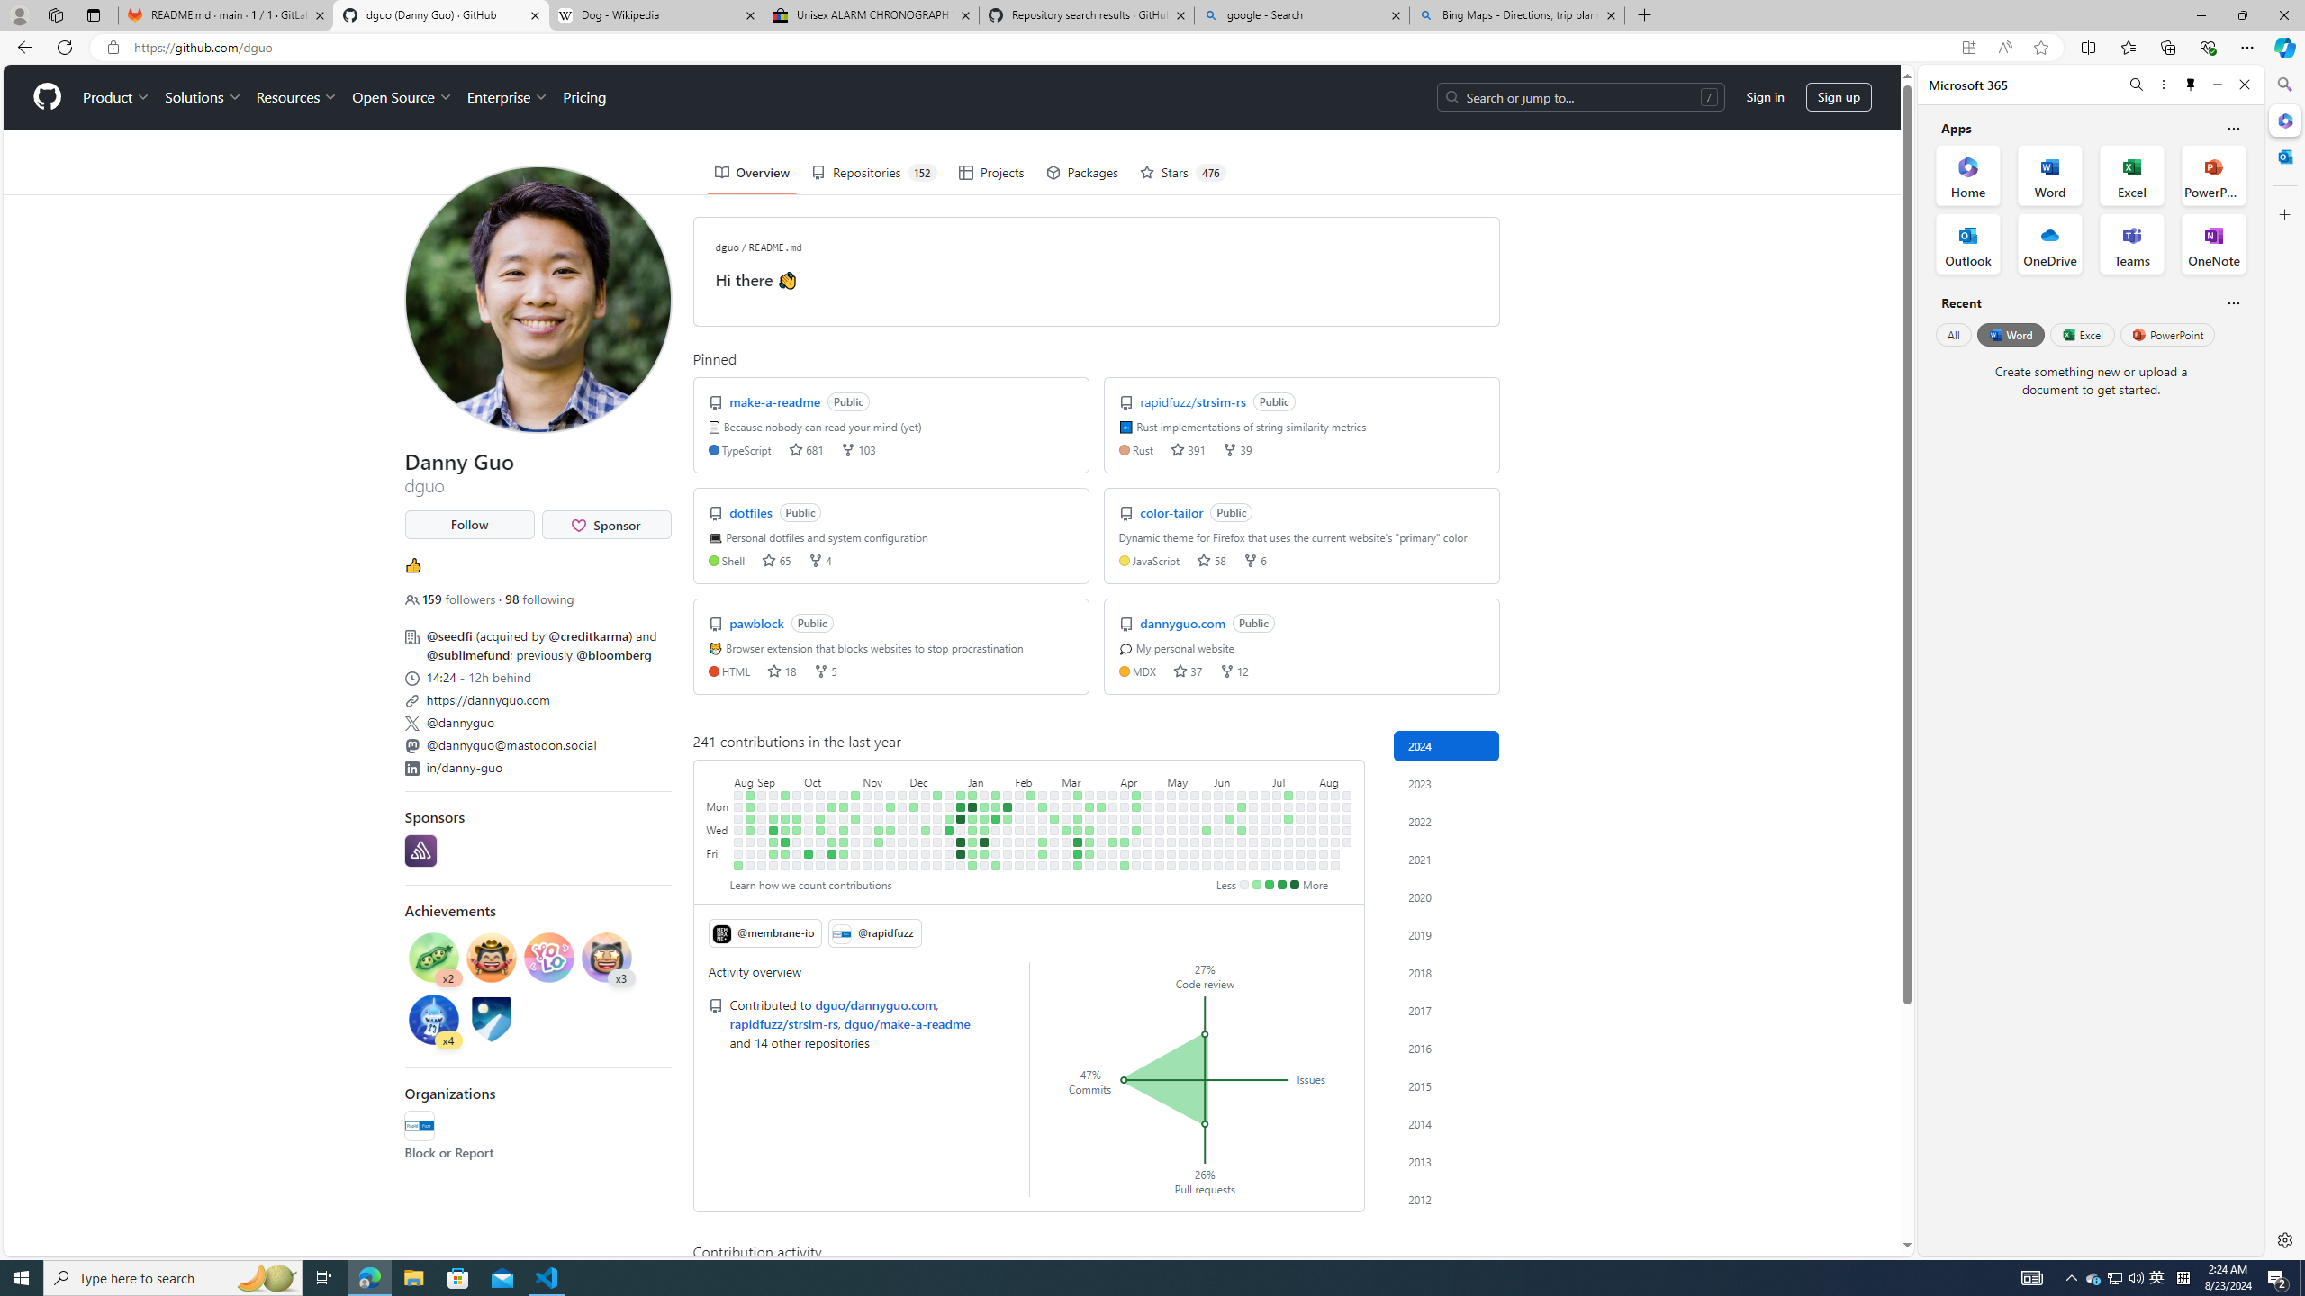  What do you see at coordinates (1101, 806) in the screenshot?
I see `1 contribution on March 25th.` at bounding box center [1101, 806].